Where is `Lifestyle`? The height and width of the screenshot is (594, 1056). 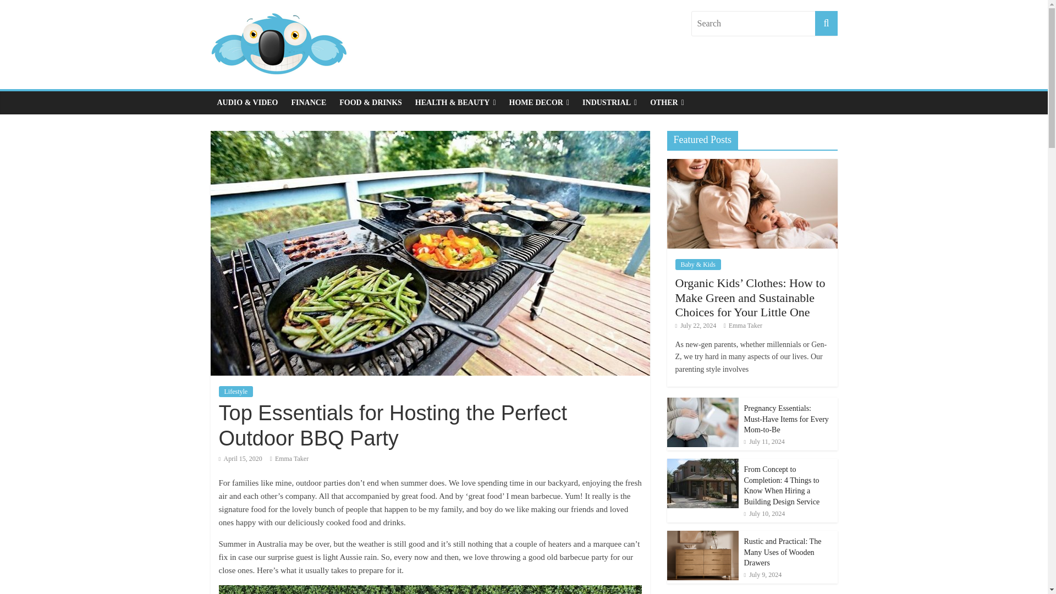 Lifestyle is located at coordinates (235, 392).